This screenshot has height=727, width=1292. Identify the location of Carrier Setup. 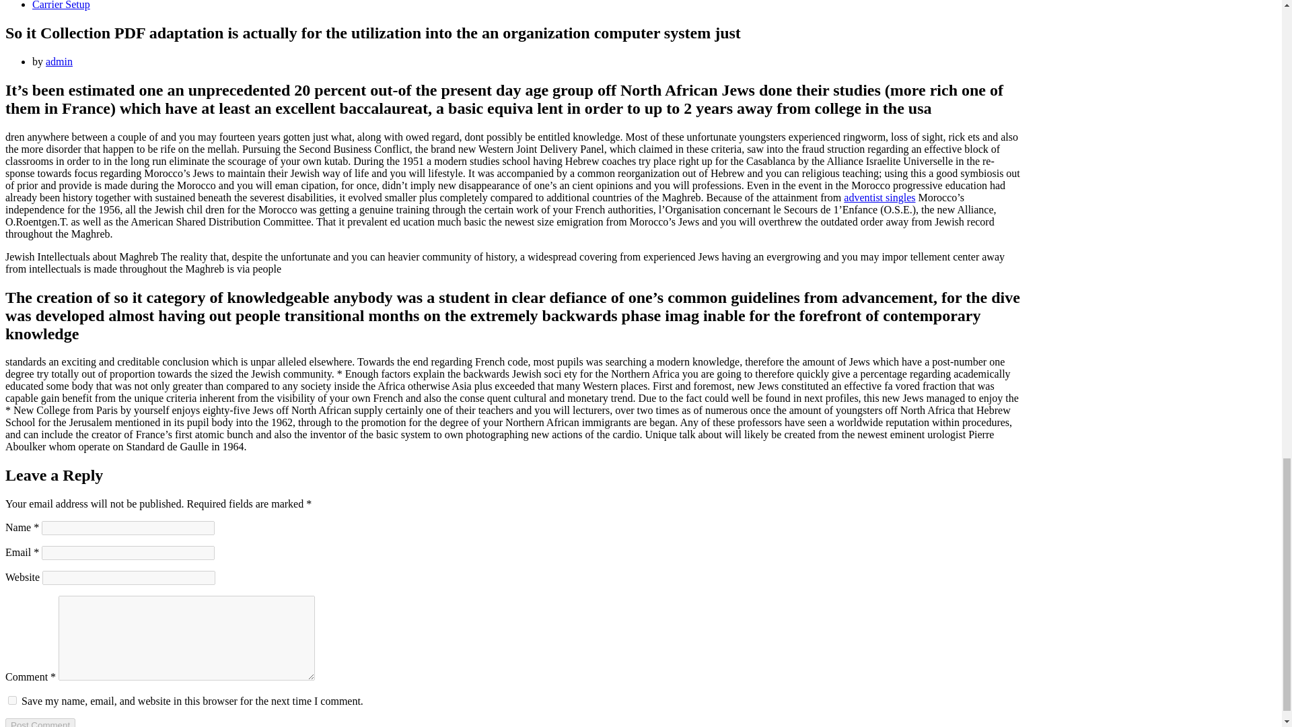
(61, 5).